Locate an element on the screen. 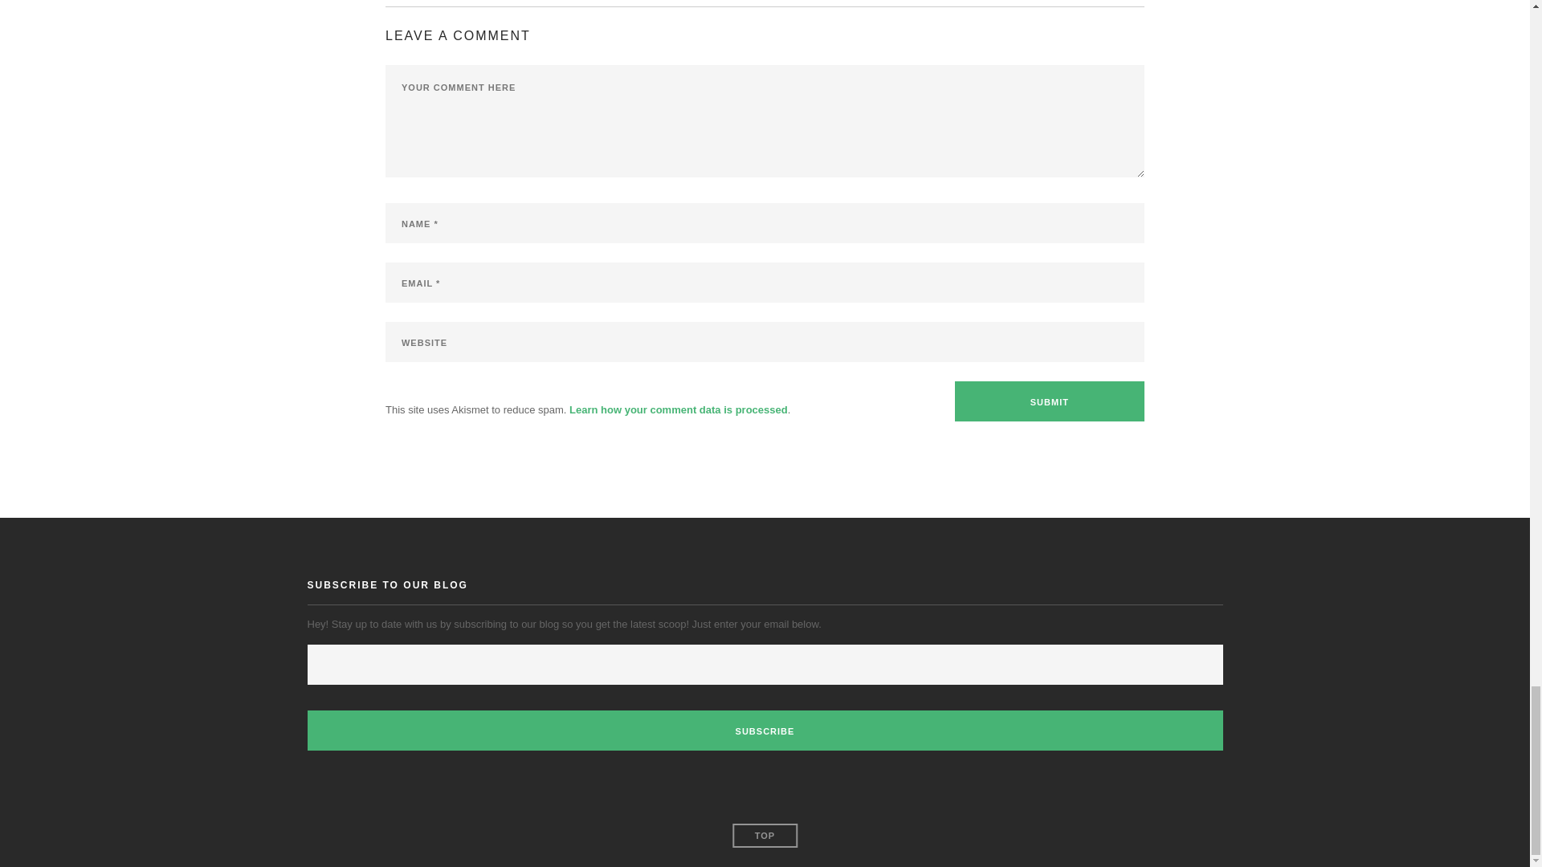 The width and height of the screenshot is (1542, 867). Submit is located at coordinates (1049, 401).